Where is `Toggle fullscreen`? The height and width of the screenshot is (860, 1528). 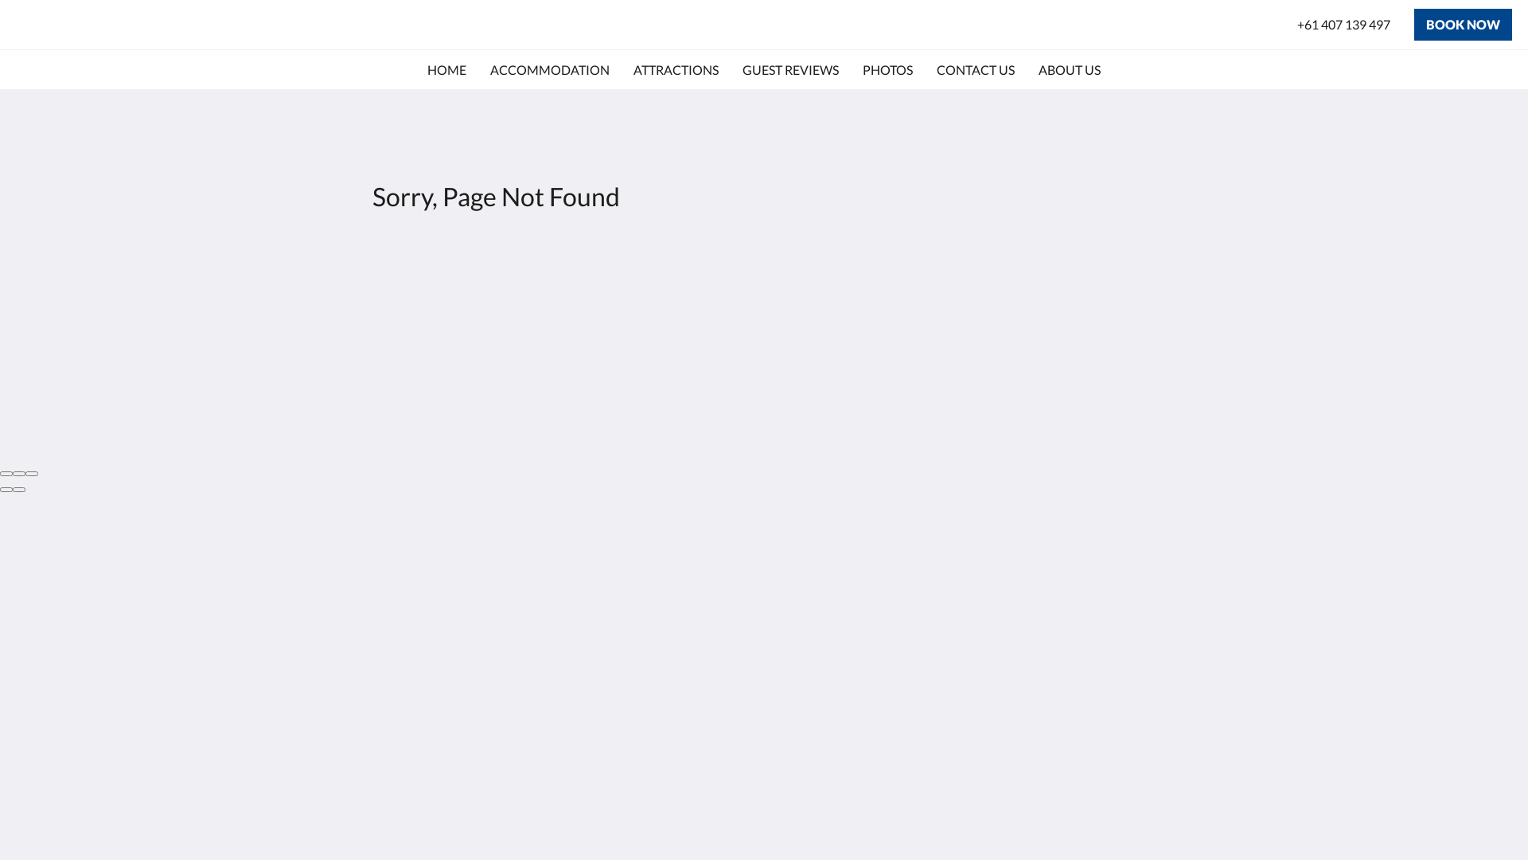
Toggle fullscreen is located at coordinates (19, 474).